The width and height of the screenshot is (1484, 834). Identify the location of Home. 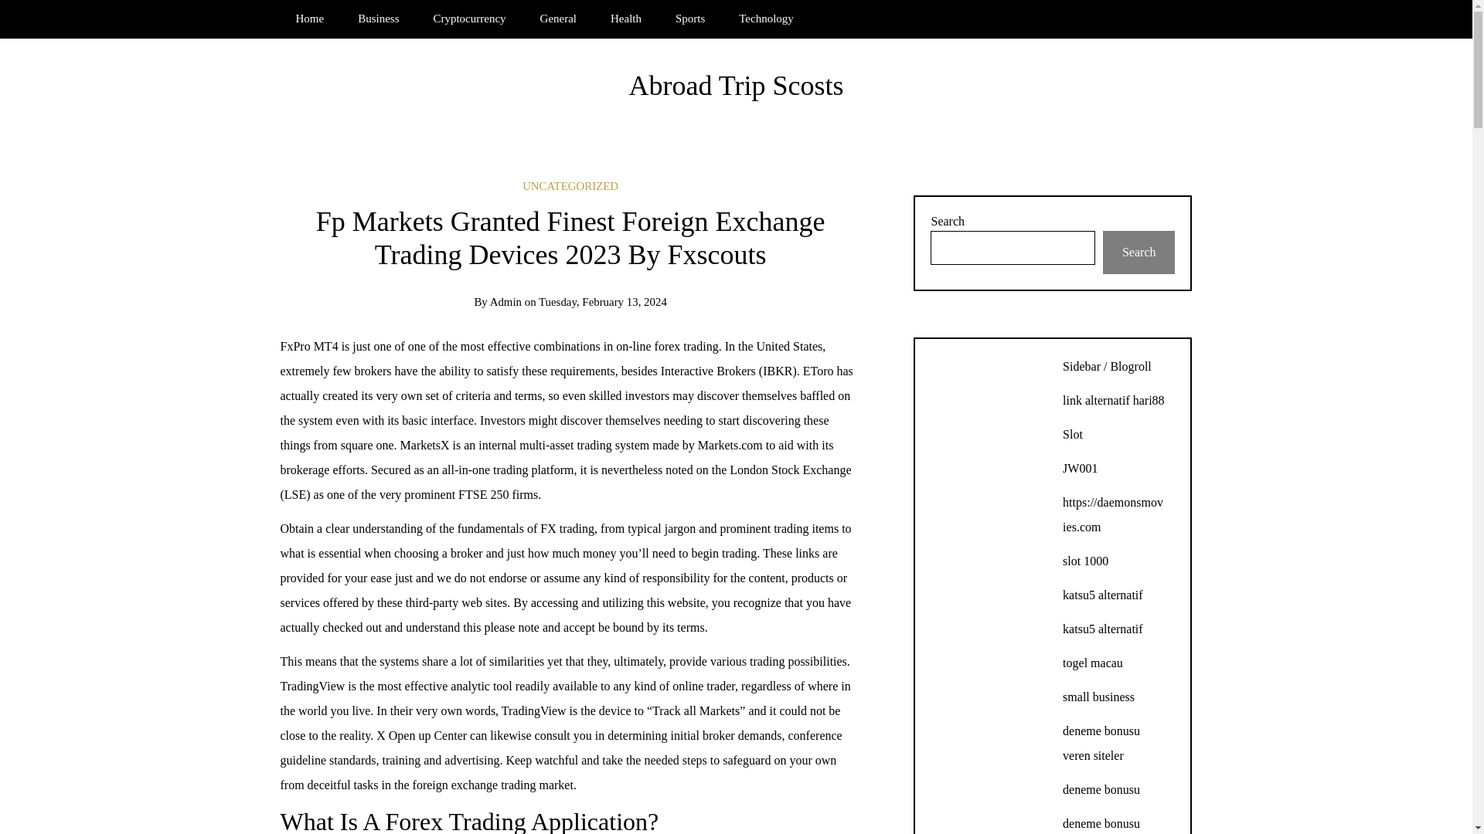
(309, 19).